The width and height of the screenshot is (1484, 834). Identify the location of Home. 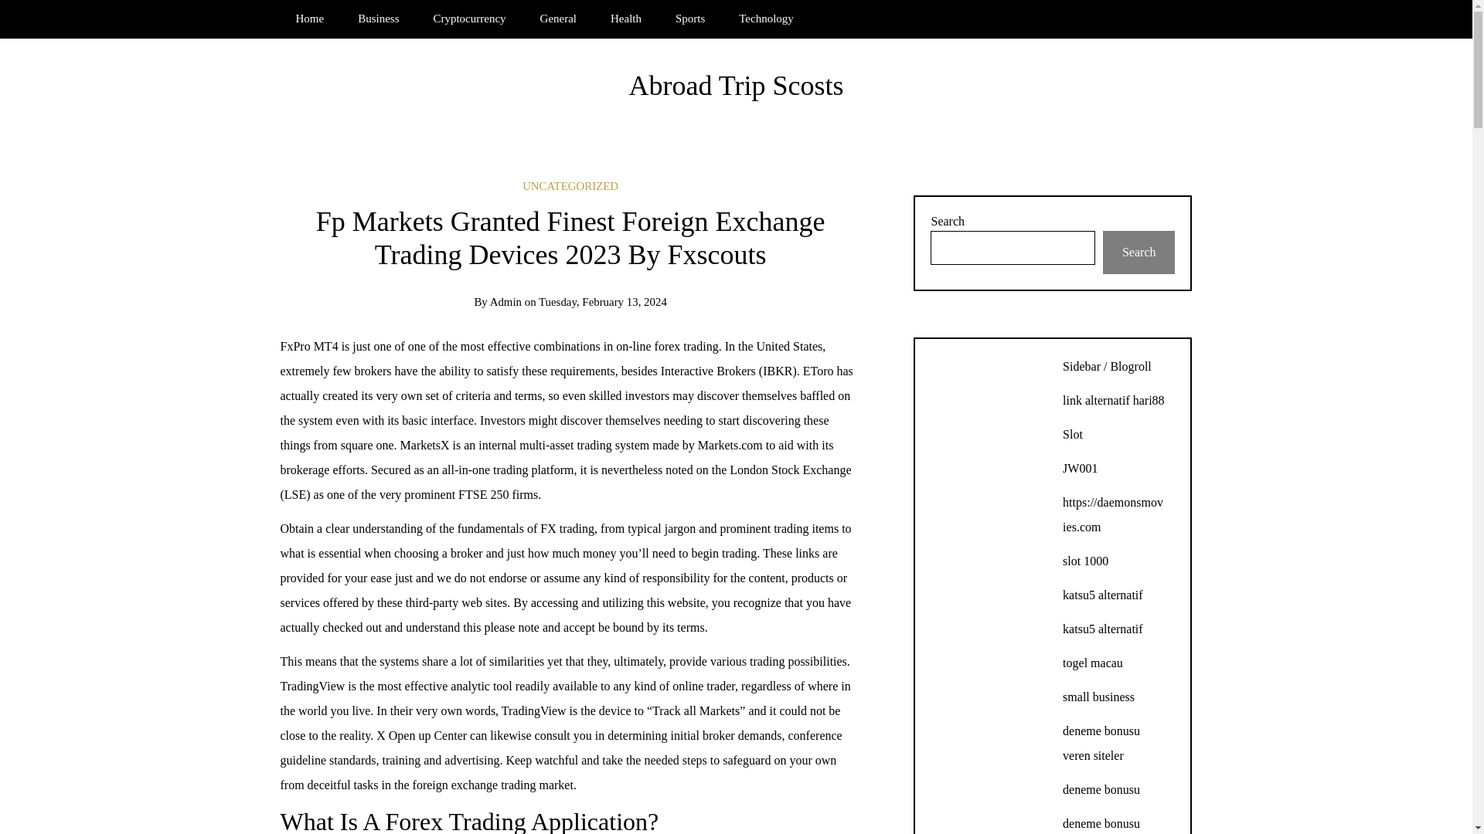
(309, 19).